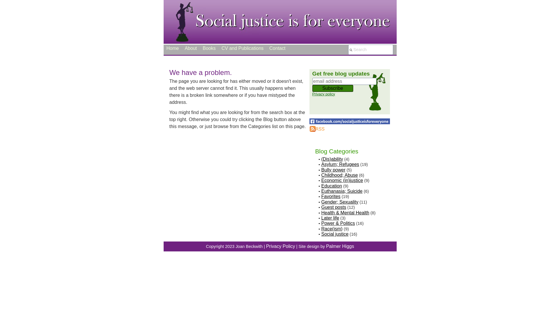 This screenshot has height=315, width=560. Describe the element at coordinates (331, 197) in the screenshot. I see `Favorites` at that location.